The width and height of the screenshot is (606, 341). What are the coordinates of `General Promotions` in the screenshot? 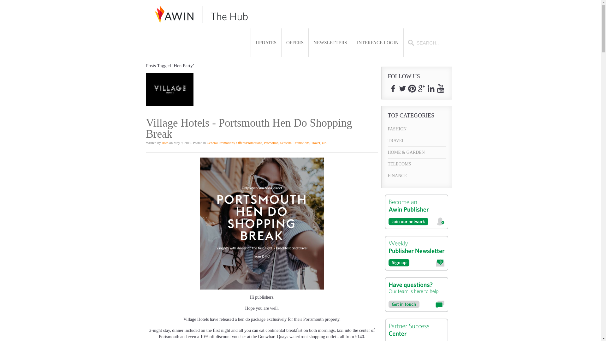 It's located at (220, 143).